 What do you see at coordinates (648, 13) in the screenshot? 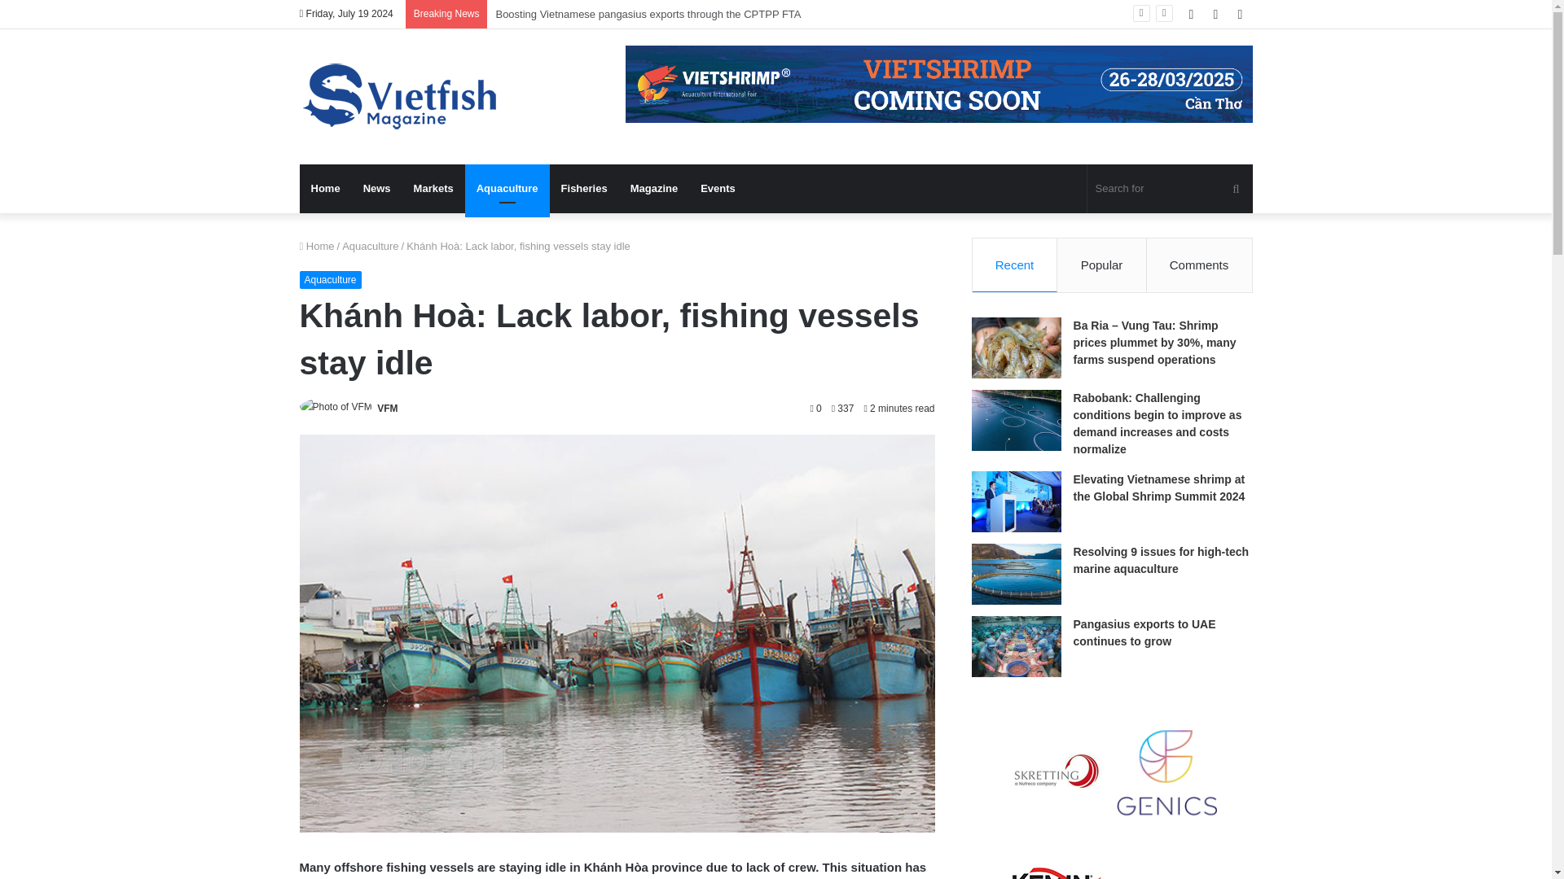
I see `Boosting Vietnamese pangasius exports through the CPTPP FTA` at bounding box center [648, 13].